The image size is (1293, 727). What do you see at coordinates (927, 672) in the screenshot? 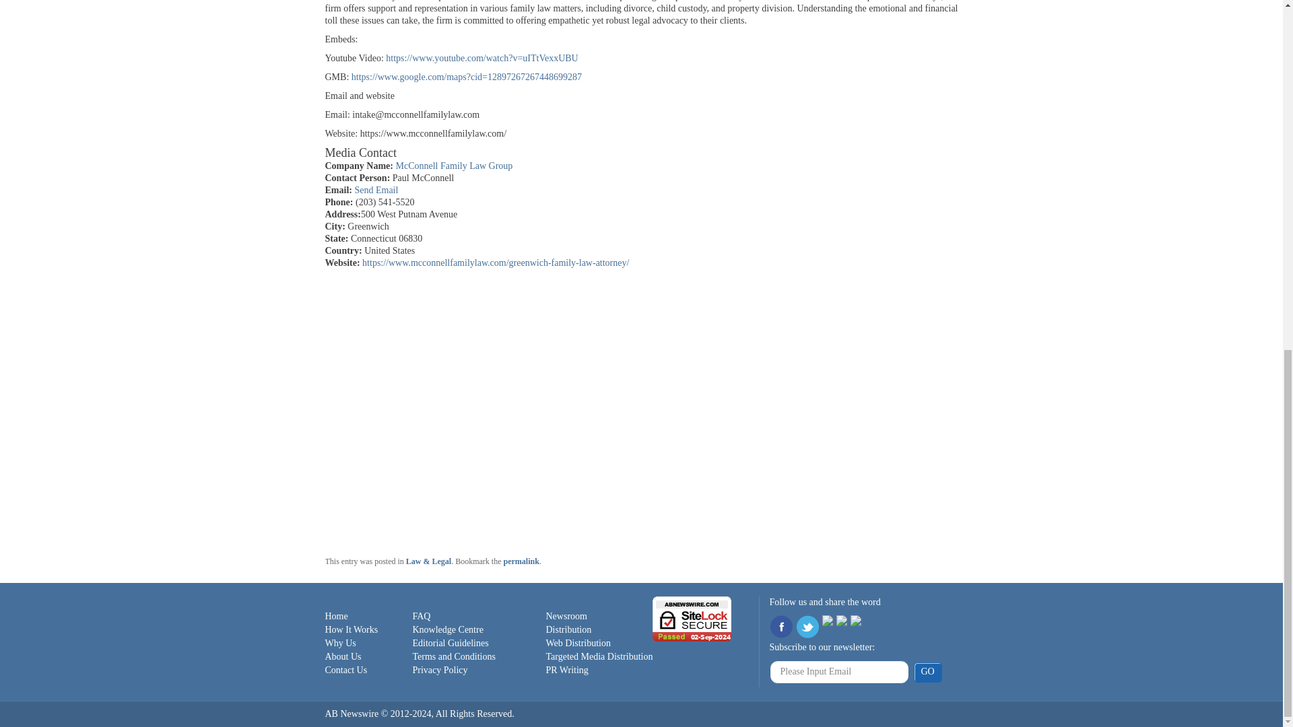
I see `GO` at bounding box center [927, 672].